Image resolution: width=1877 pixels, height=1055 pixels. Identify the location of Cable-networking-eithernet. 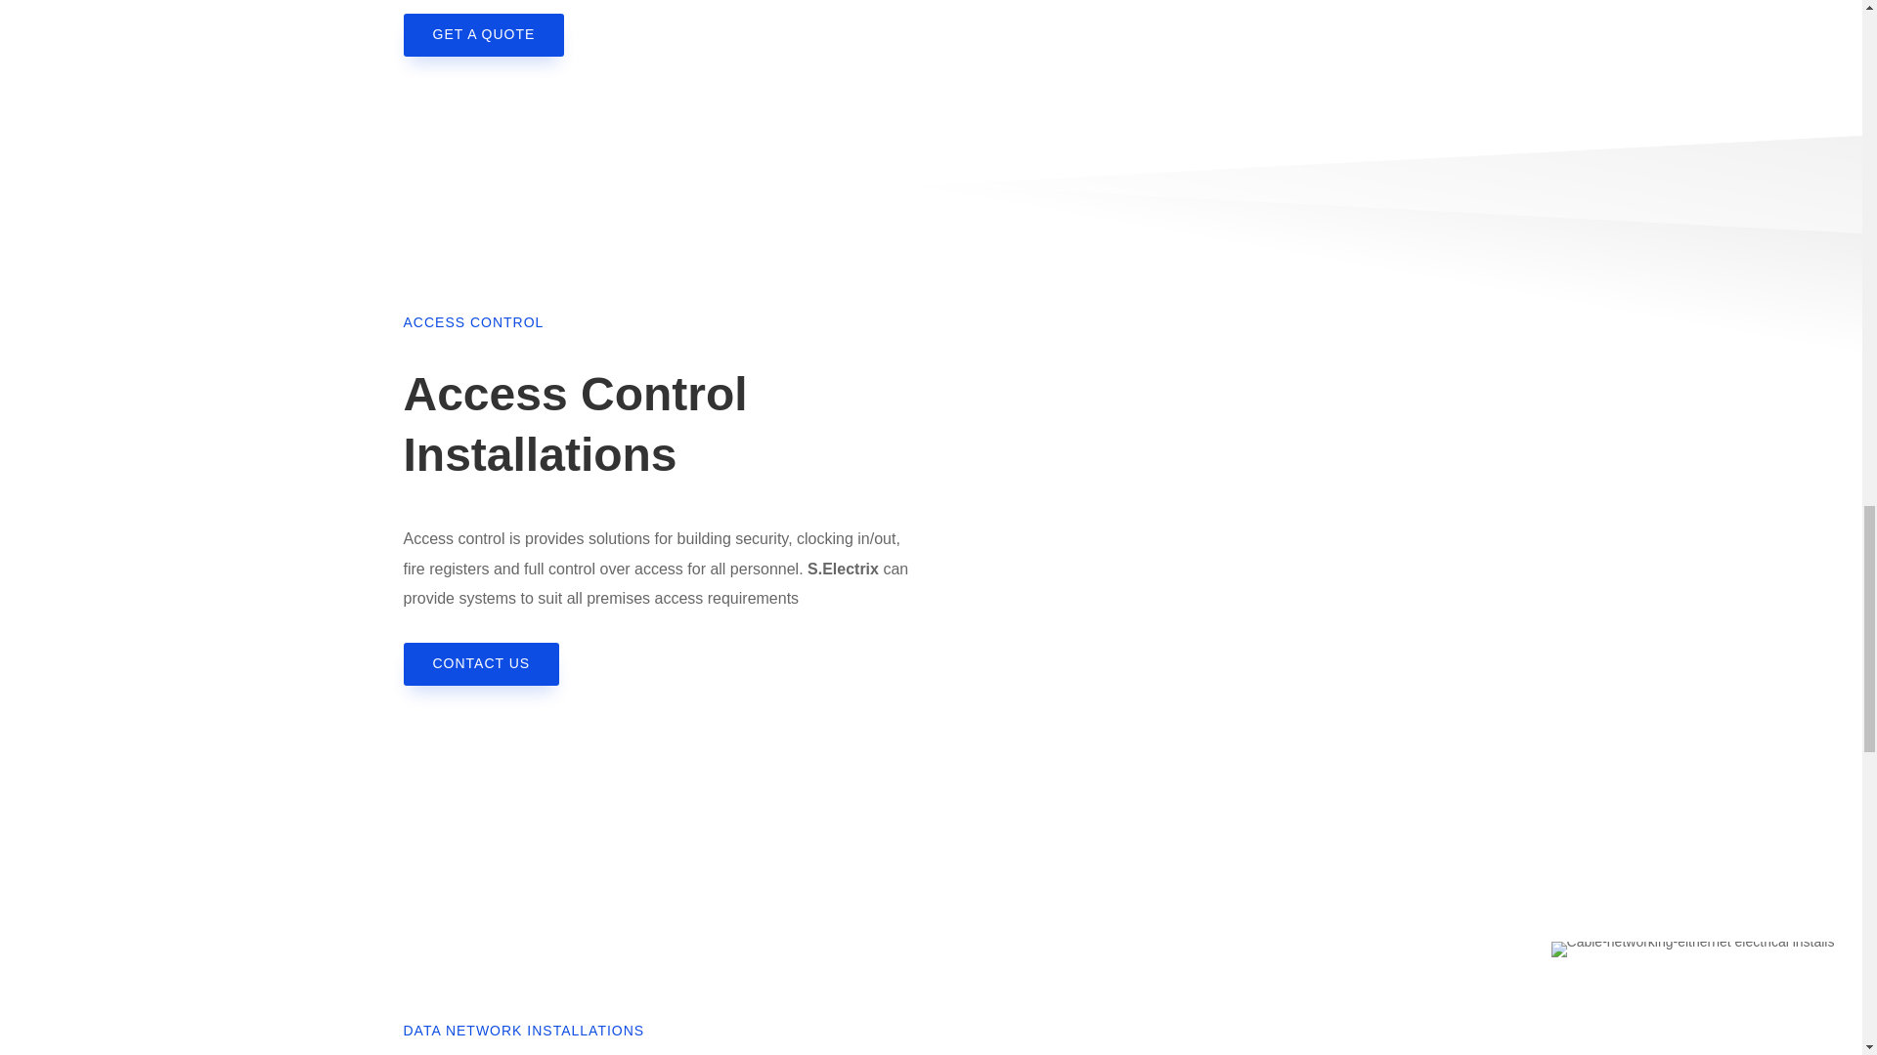
(1693, 949).